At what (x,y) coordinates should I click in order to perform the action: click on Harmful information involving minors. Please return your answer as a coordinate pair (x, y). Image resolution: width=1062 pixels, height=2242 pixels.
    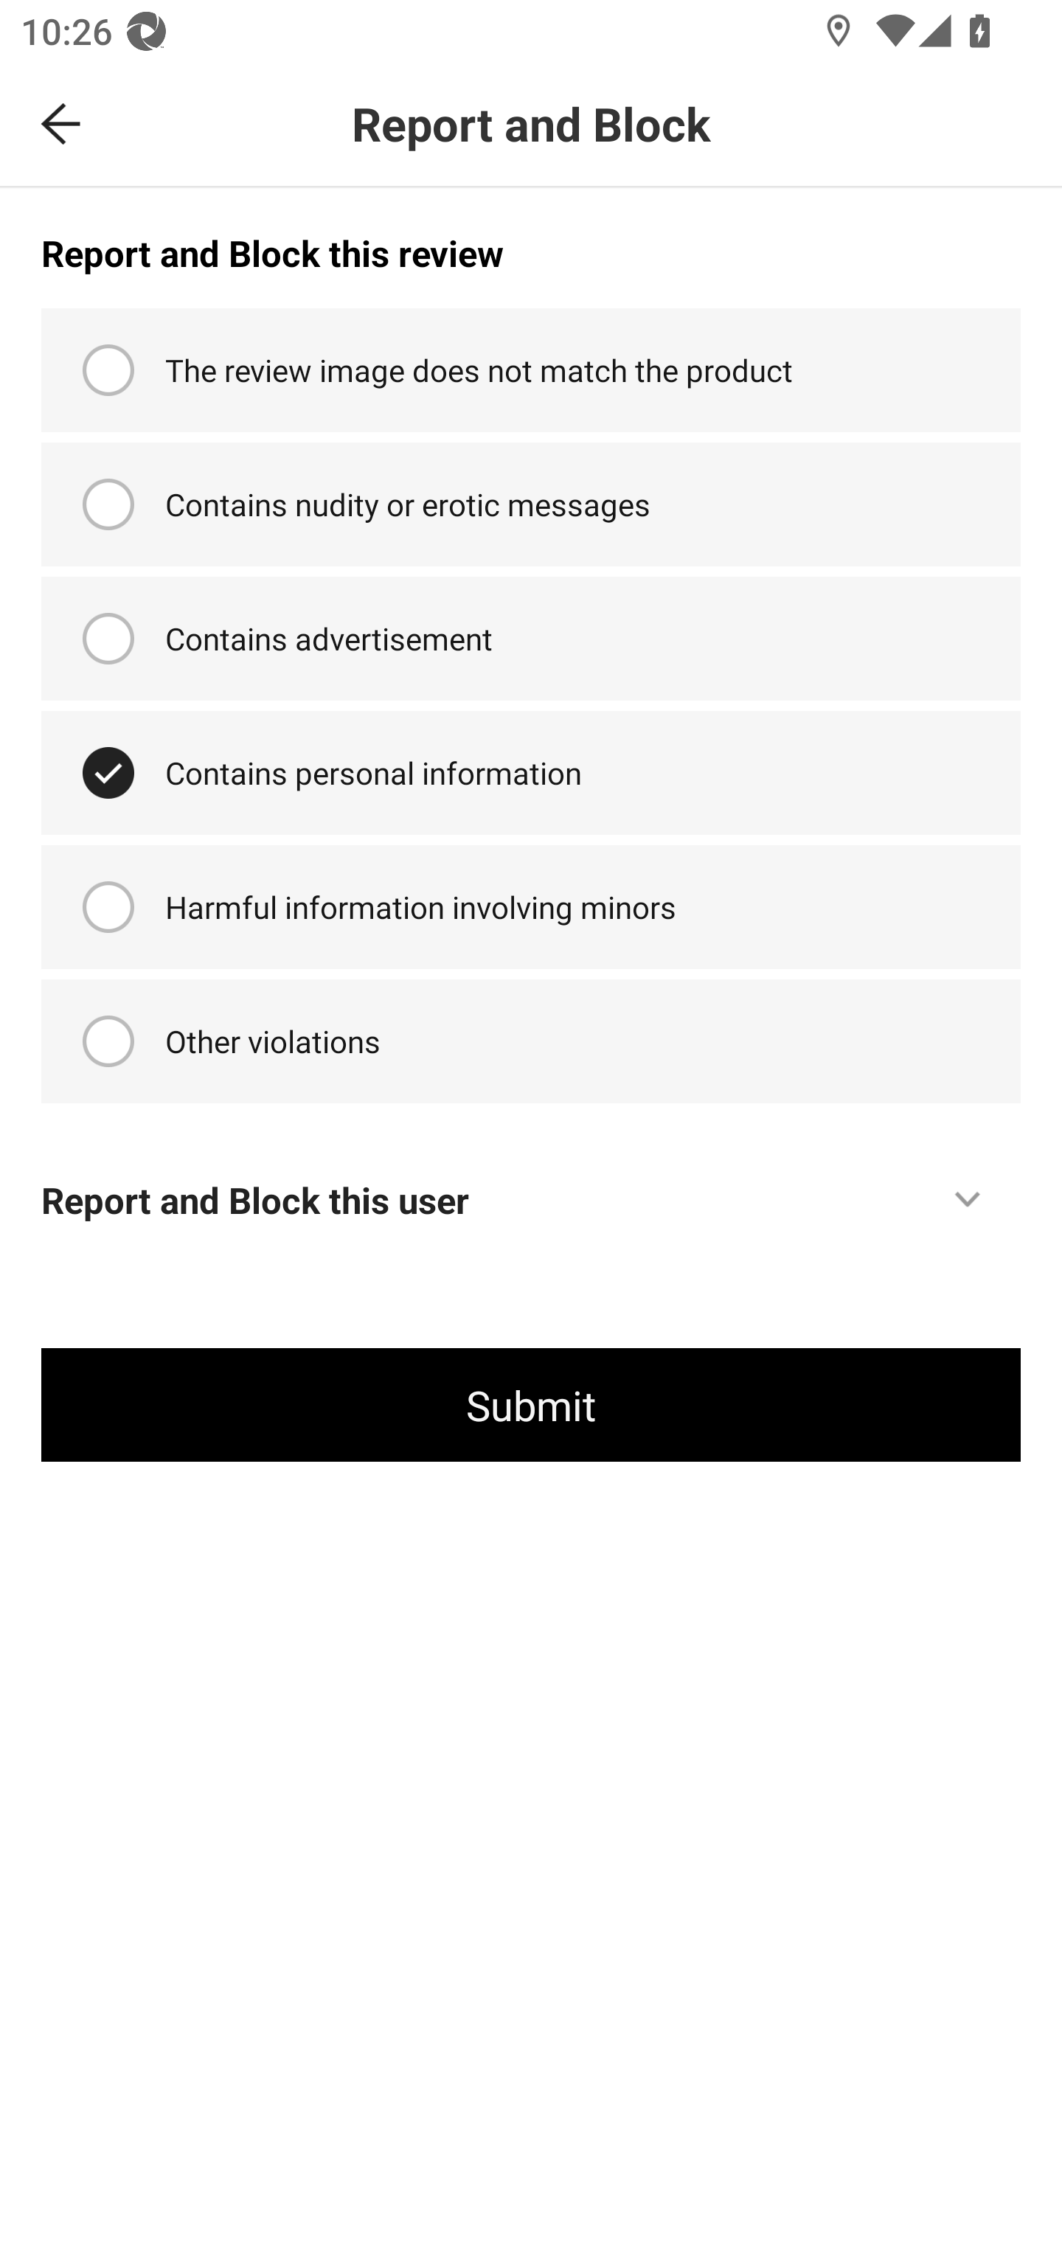
    Looking at the image, I should click on (531, 907).